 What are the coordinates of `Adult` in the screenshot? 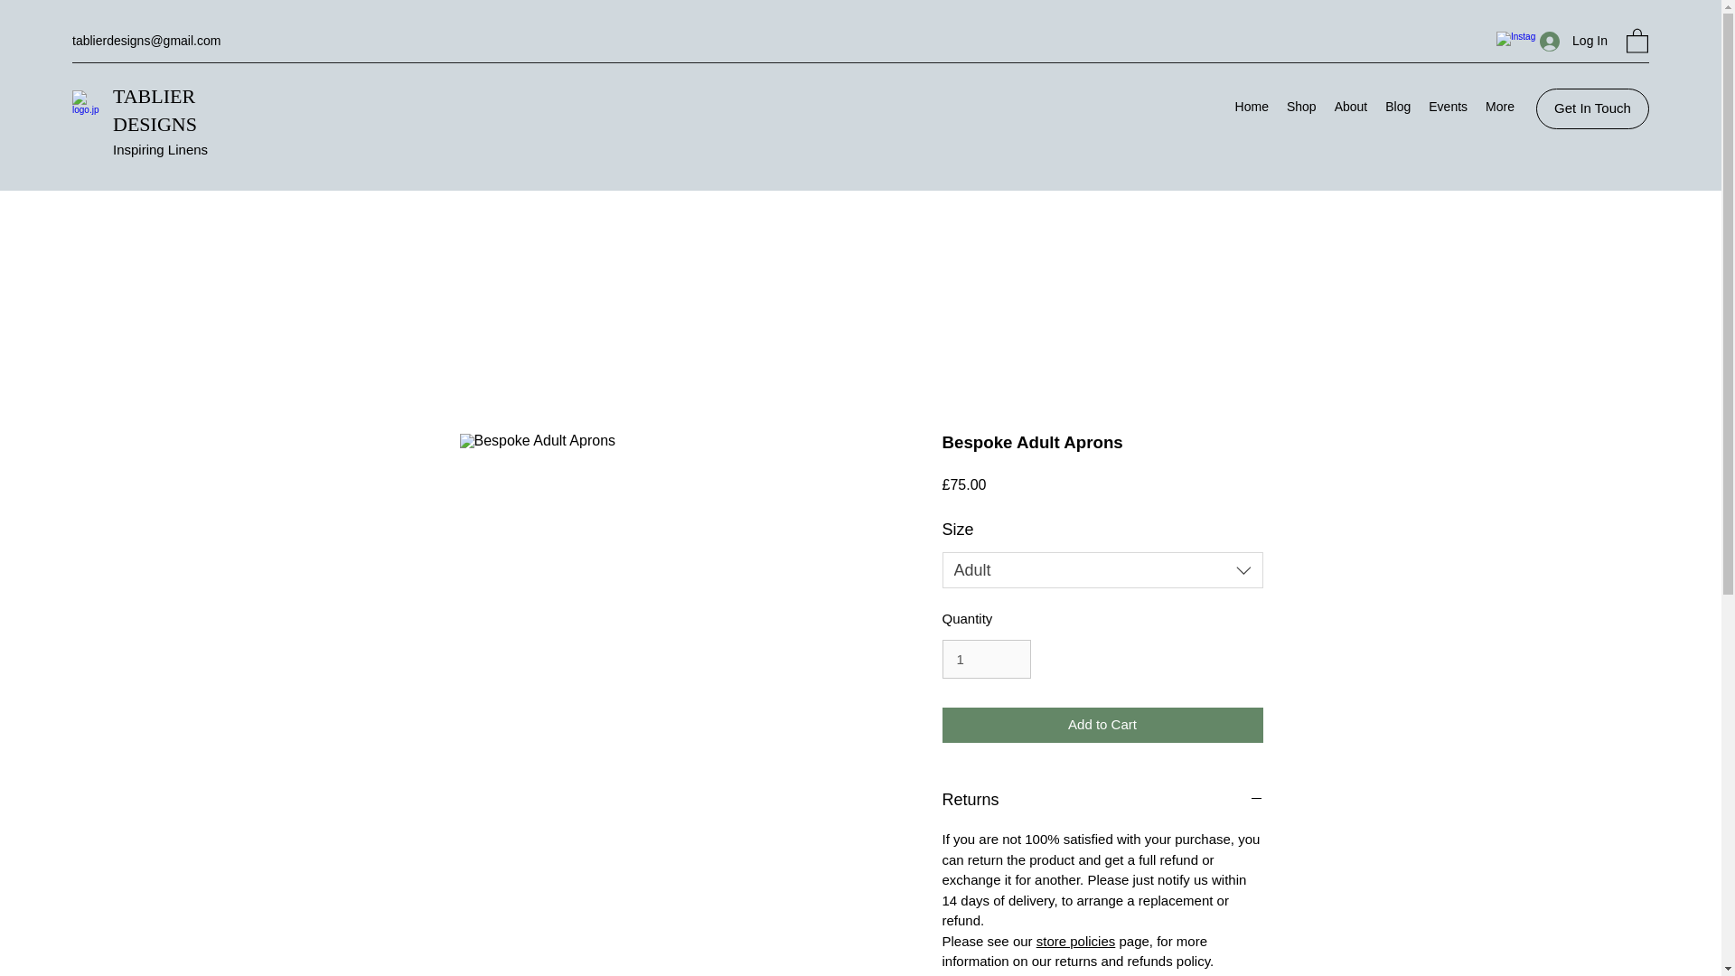 It's located at (1102, 570).